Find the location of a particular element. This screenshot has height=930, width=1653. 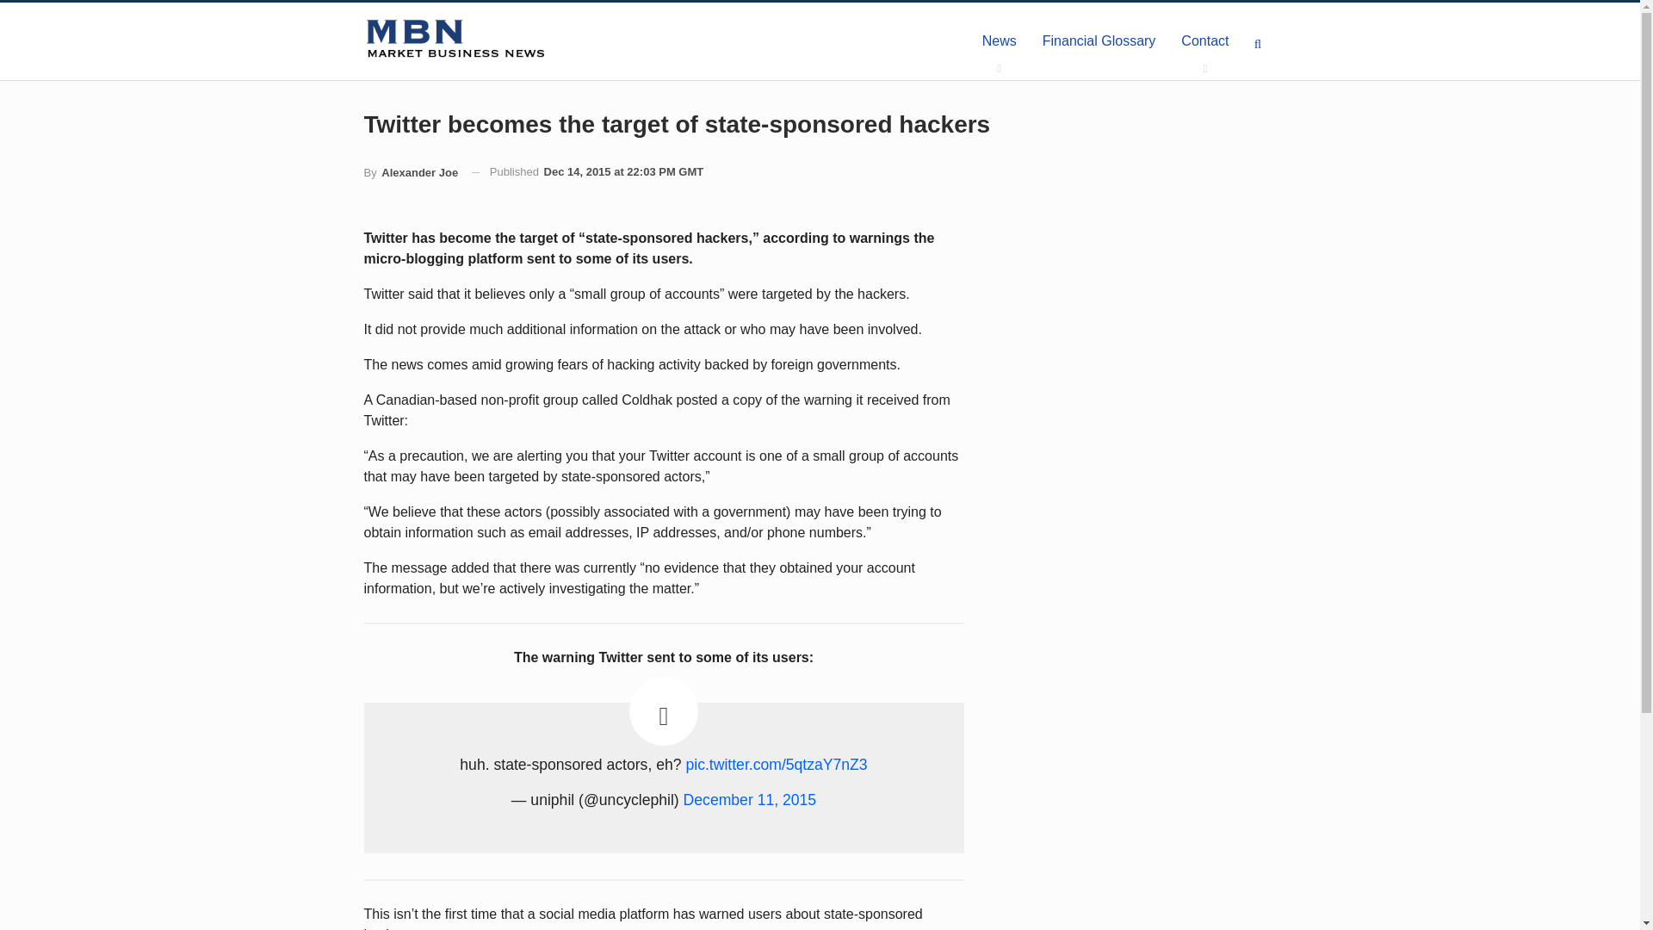

Financial Glossary is located at coordinates (1099, 41).